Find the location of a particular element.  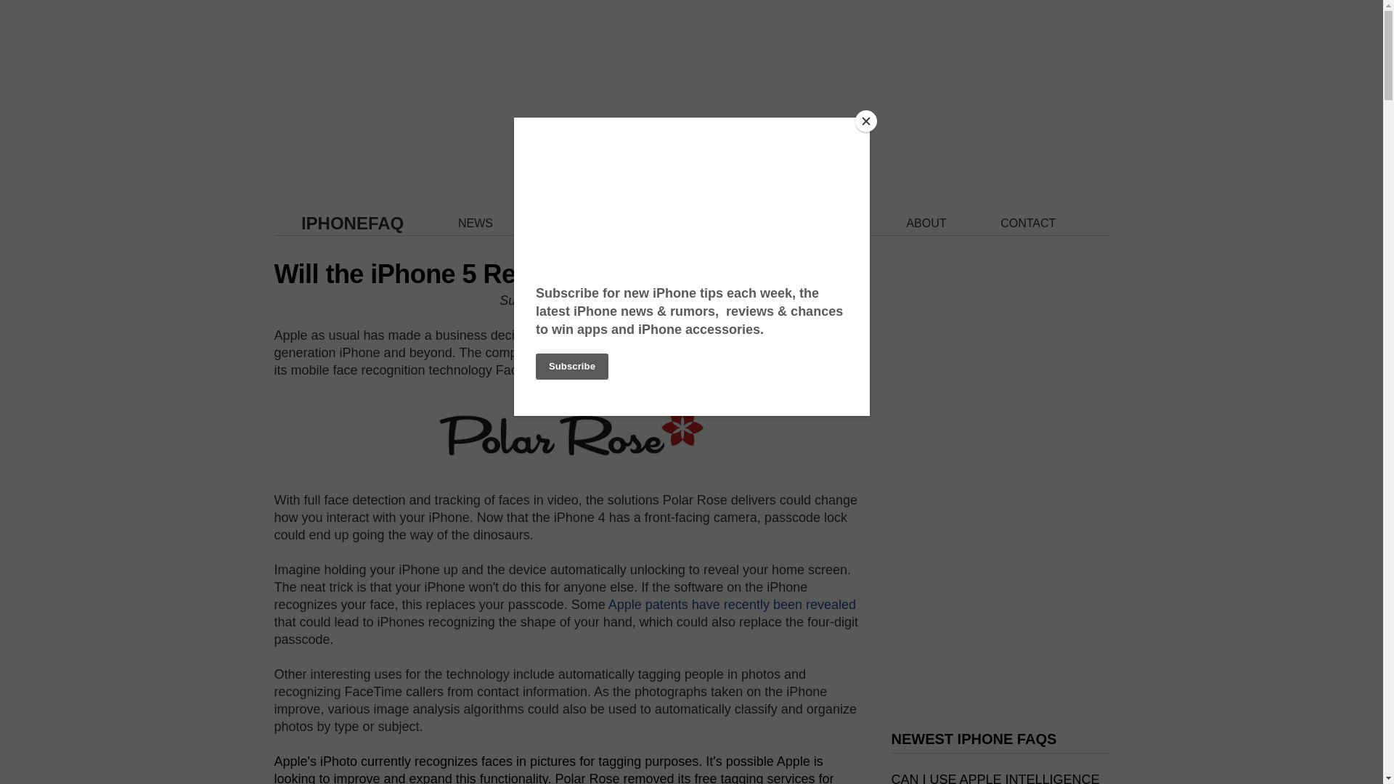

Contact us with your questions or comments. is located at coordinates (1028, 224).